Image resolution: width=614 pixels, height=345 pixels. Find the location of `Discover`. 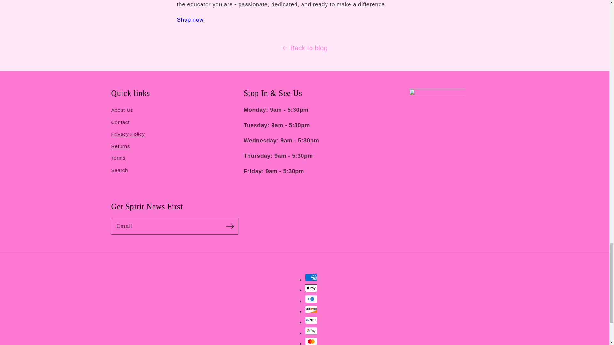

Discover is located at coordinates (311, 309).